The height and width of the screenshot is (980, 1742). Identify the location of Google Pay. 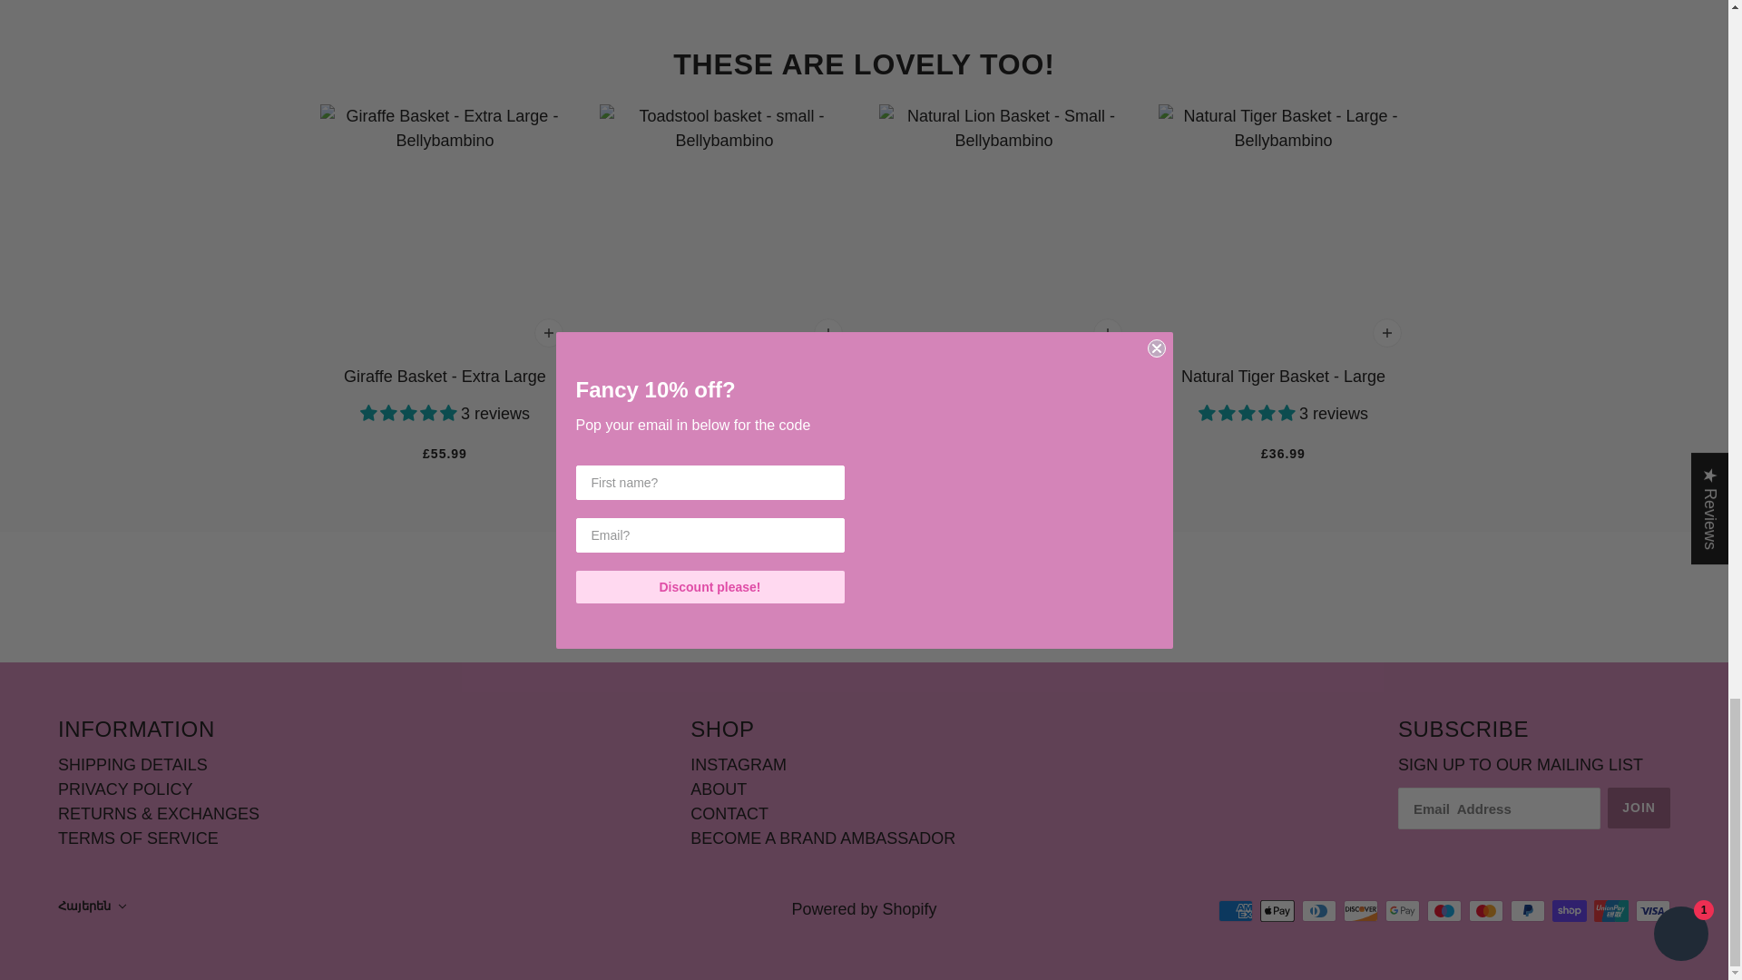
(1402, 911).